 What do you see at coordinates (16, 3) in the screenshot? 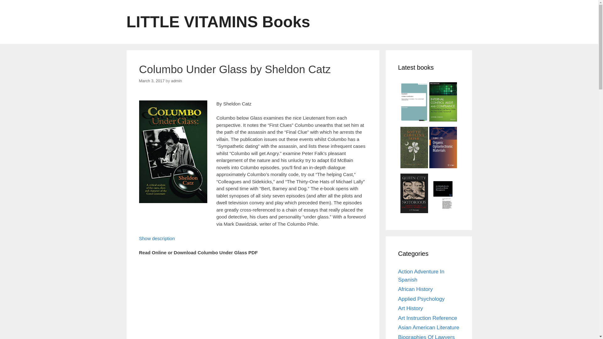
I see `Skip to content` at bounding box center [16, 3].